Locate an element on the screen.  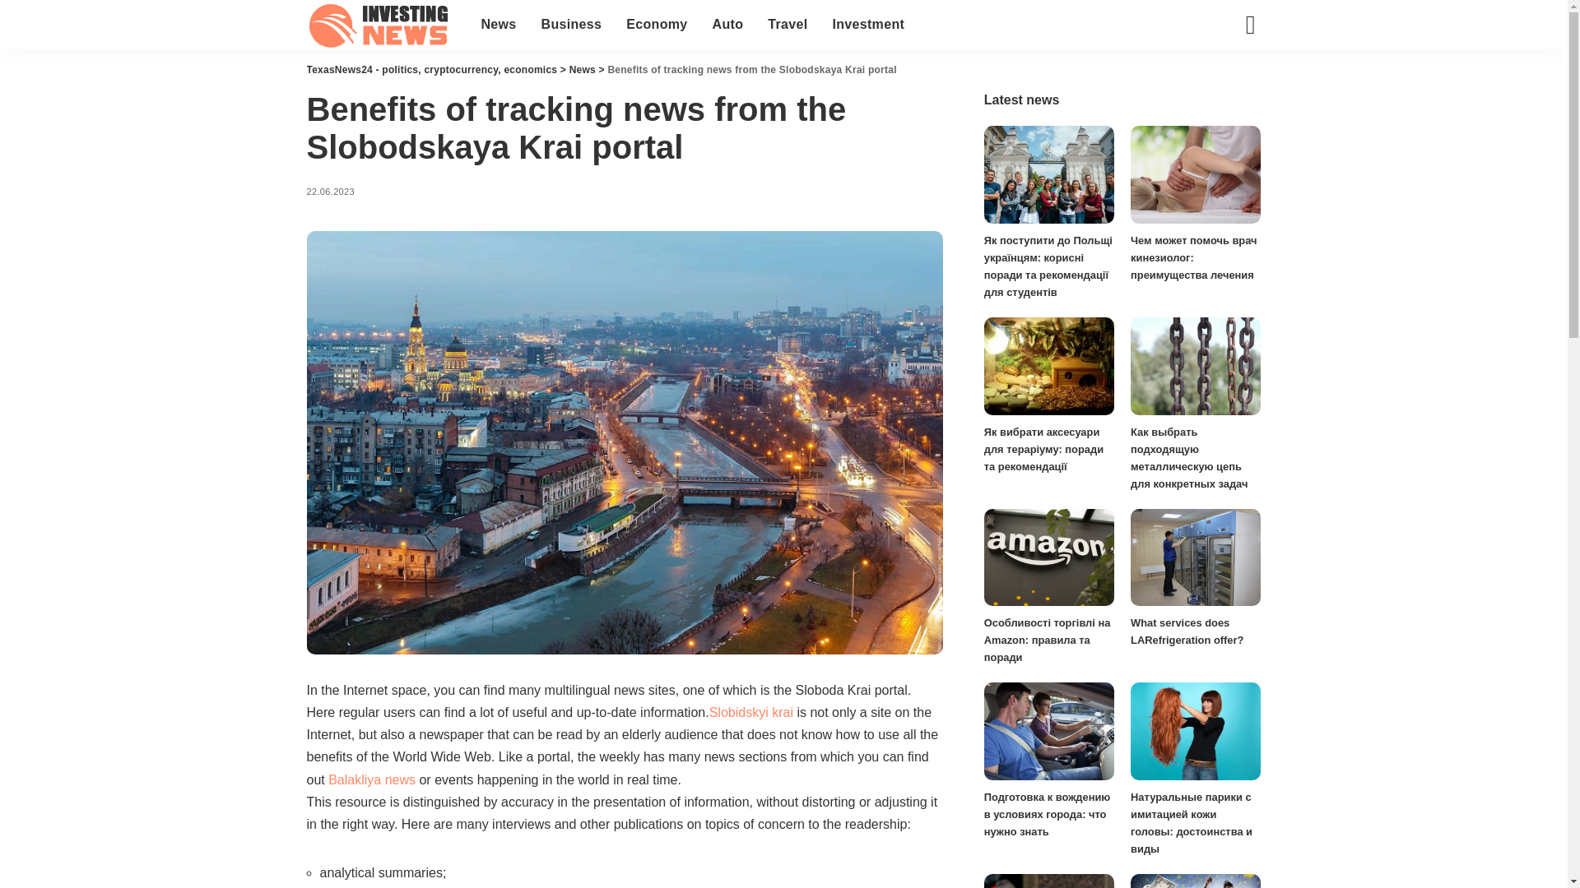
News is located at coordinates (582, 69).